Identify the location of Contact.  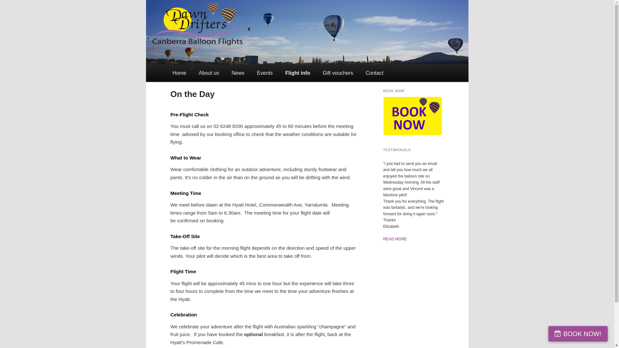
(375, 73).